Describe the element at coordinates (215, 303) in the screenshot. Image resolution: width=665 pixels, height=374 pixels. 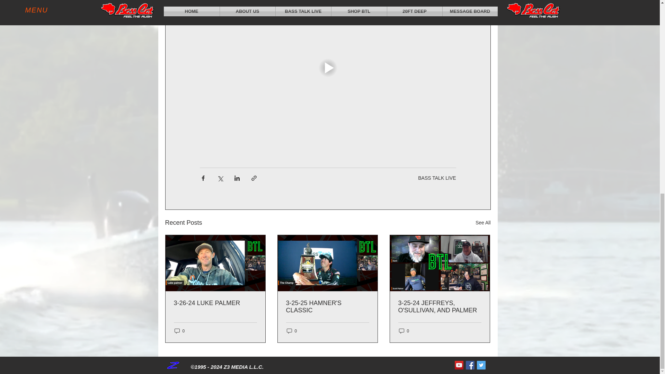
I see `3-26-24 LUKE PALMER` at that location.